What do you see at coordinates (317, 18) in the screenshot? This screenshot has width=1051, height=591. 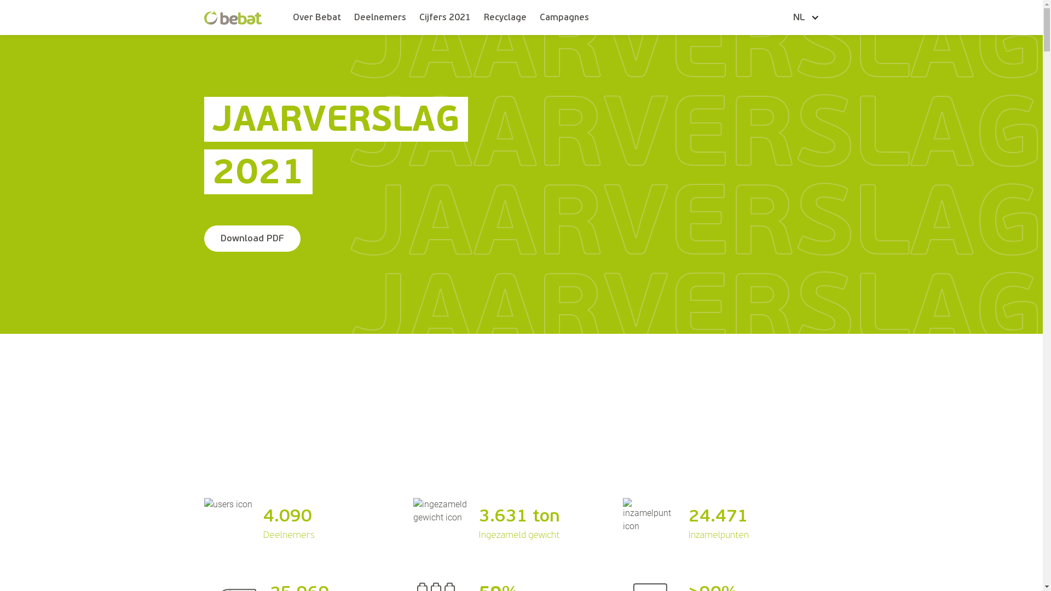 I see `Over Bebat` at bounding box center [317, 18].